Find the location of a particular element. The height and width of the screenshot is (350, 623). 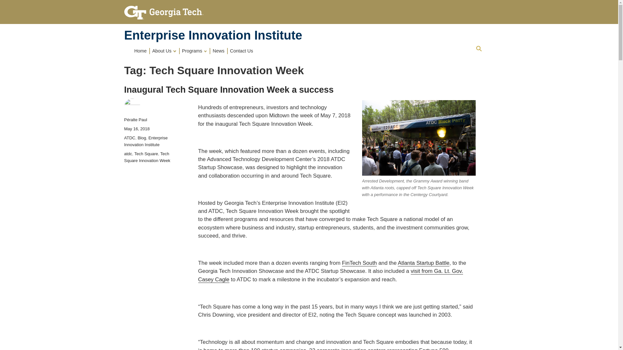

FinTech South is located at coordinates (360, 263).